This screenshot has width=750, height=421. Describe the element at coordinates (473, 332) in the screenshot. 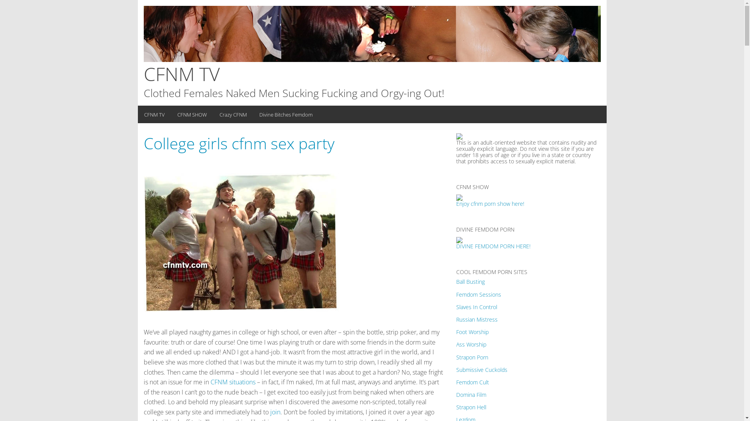

I see `Foot Worship` at that location.